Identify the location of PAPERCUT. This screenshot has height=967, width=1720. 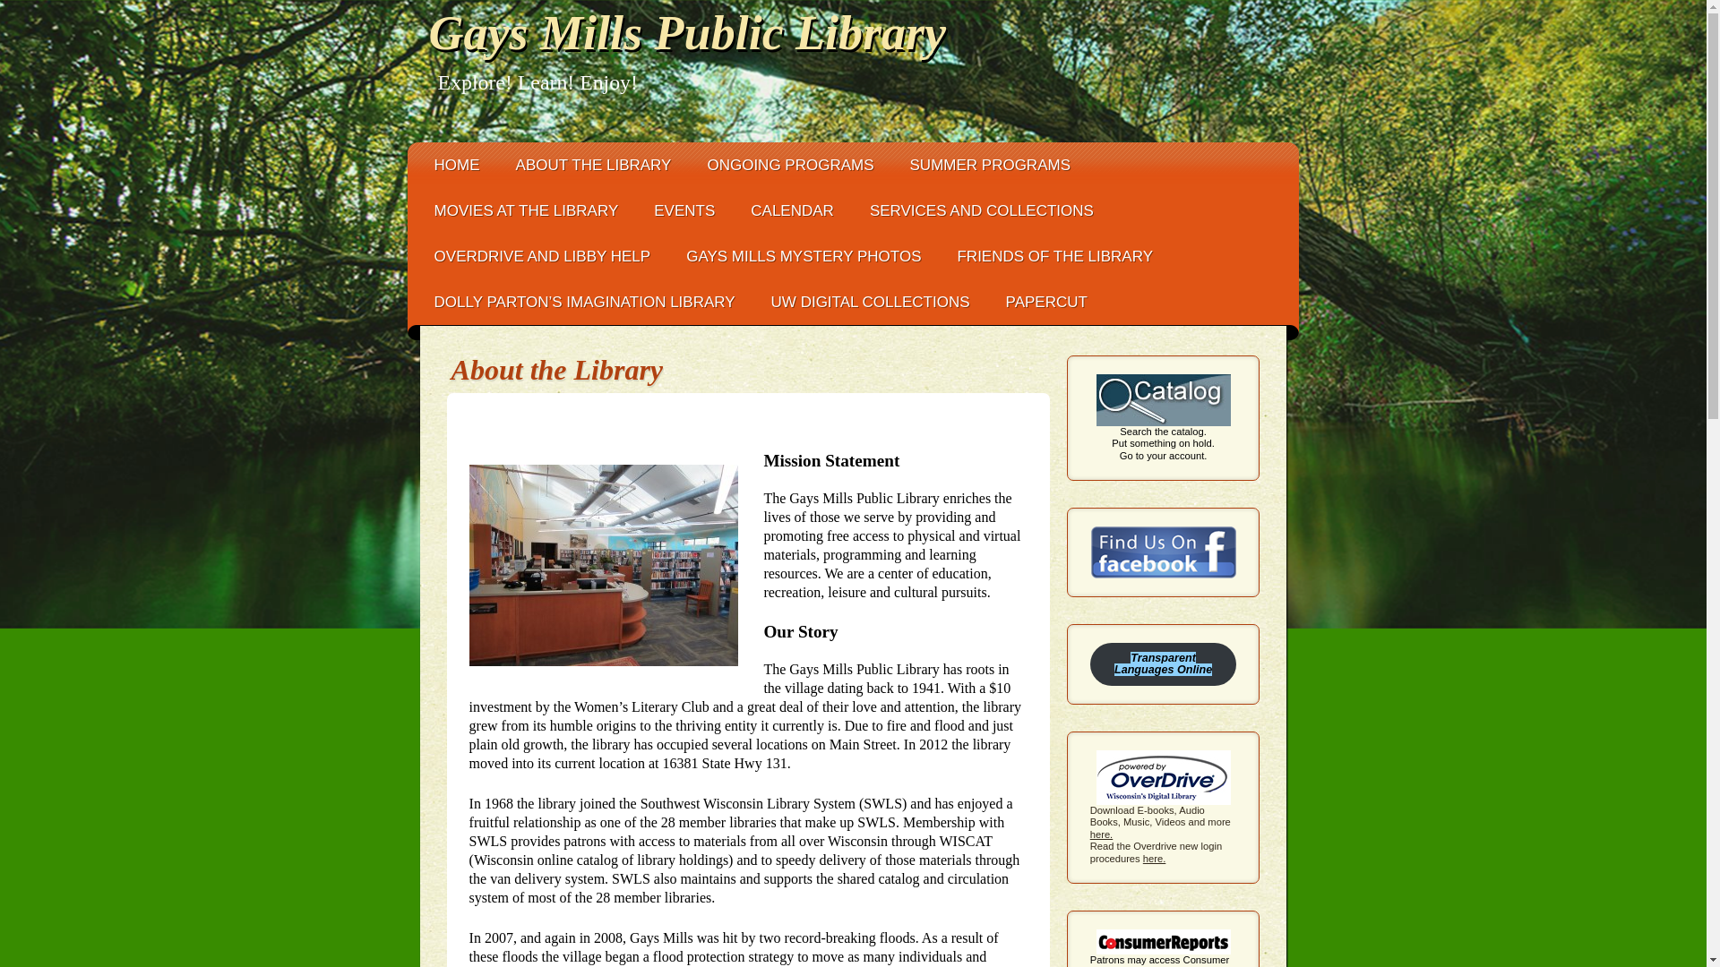
(1046, 302).